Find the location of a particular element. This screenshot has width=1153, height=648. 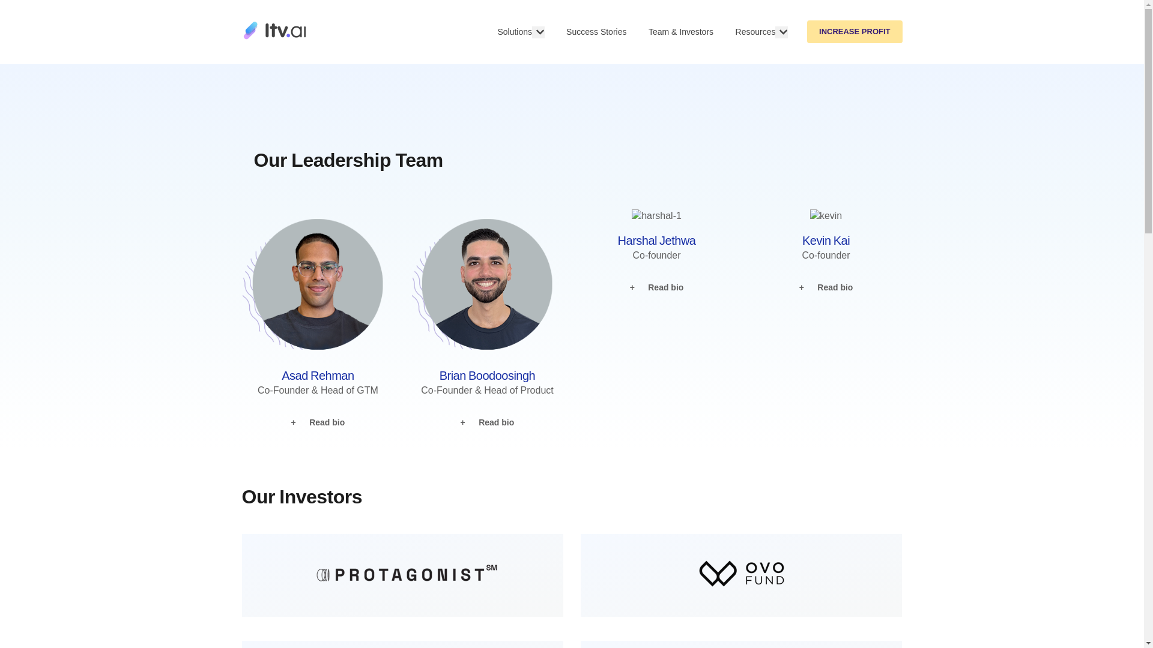

Success Stories is located at coordinates (596, 32).